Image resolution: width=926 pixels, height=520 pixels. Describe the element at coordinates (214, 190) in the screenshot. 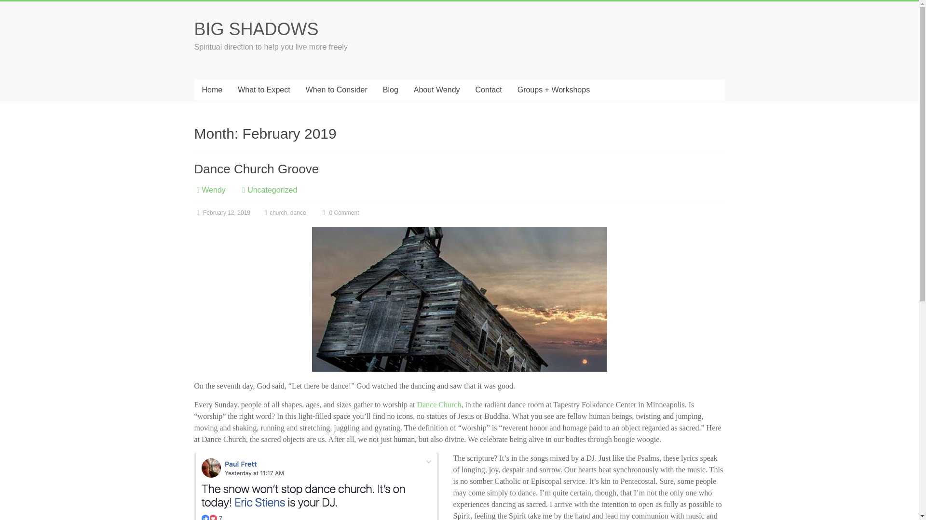

I see `Wendy` at that location.